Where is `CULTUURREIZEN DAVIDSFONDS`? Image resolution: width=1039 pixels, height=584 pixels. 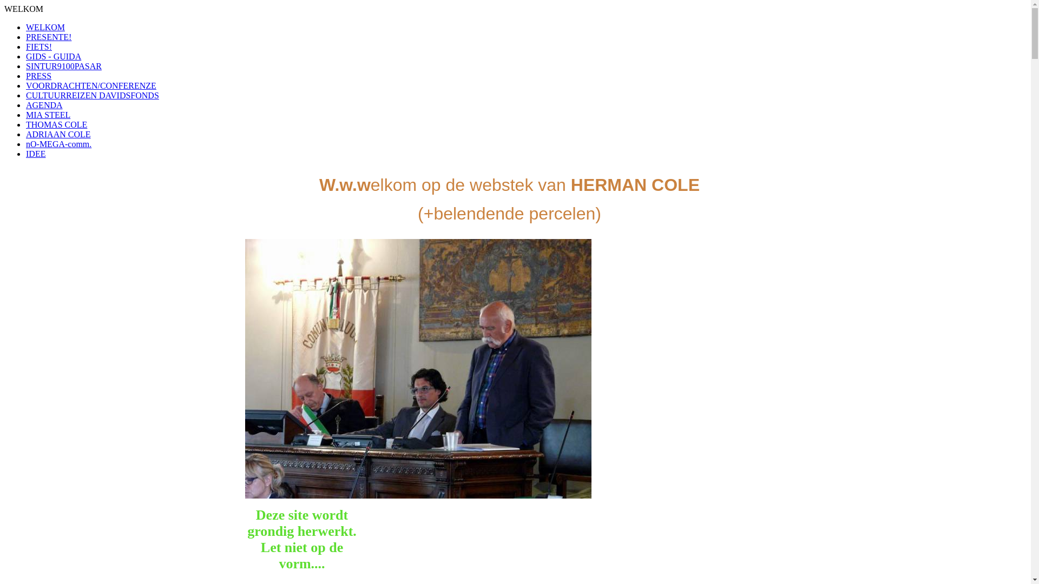
CULTUURREIZEN DAVIDSFONDS is located at coordinates (93, 95).